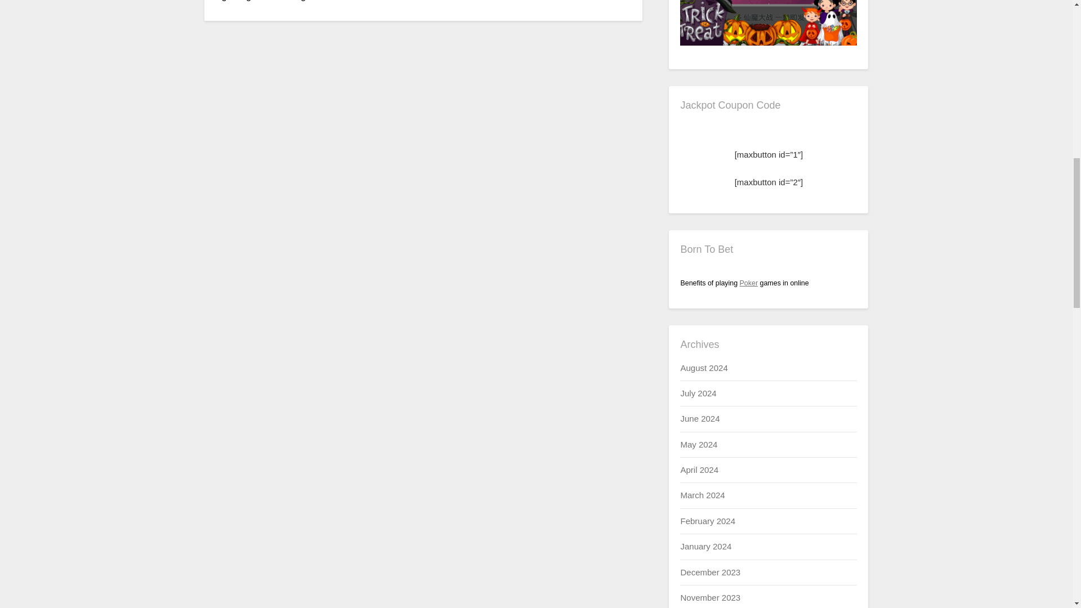  I want to click on November 2023, so click(710, 598).